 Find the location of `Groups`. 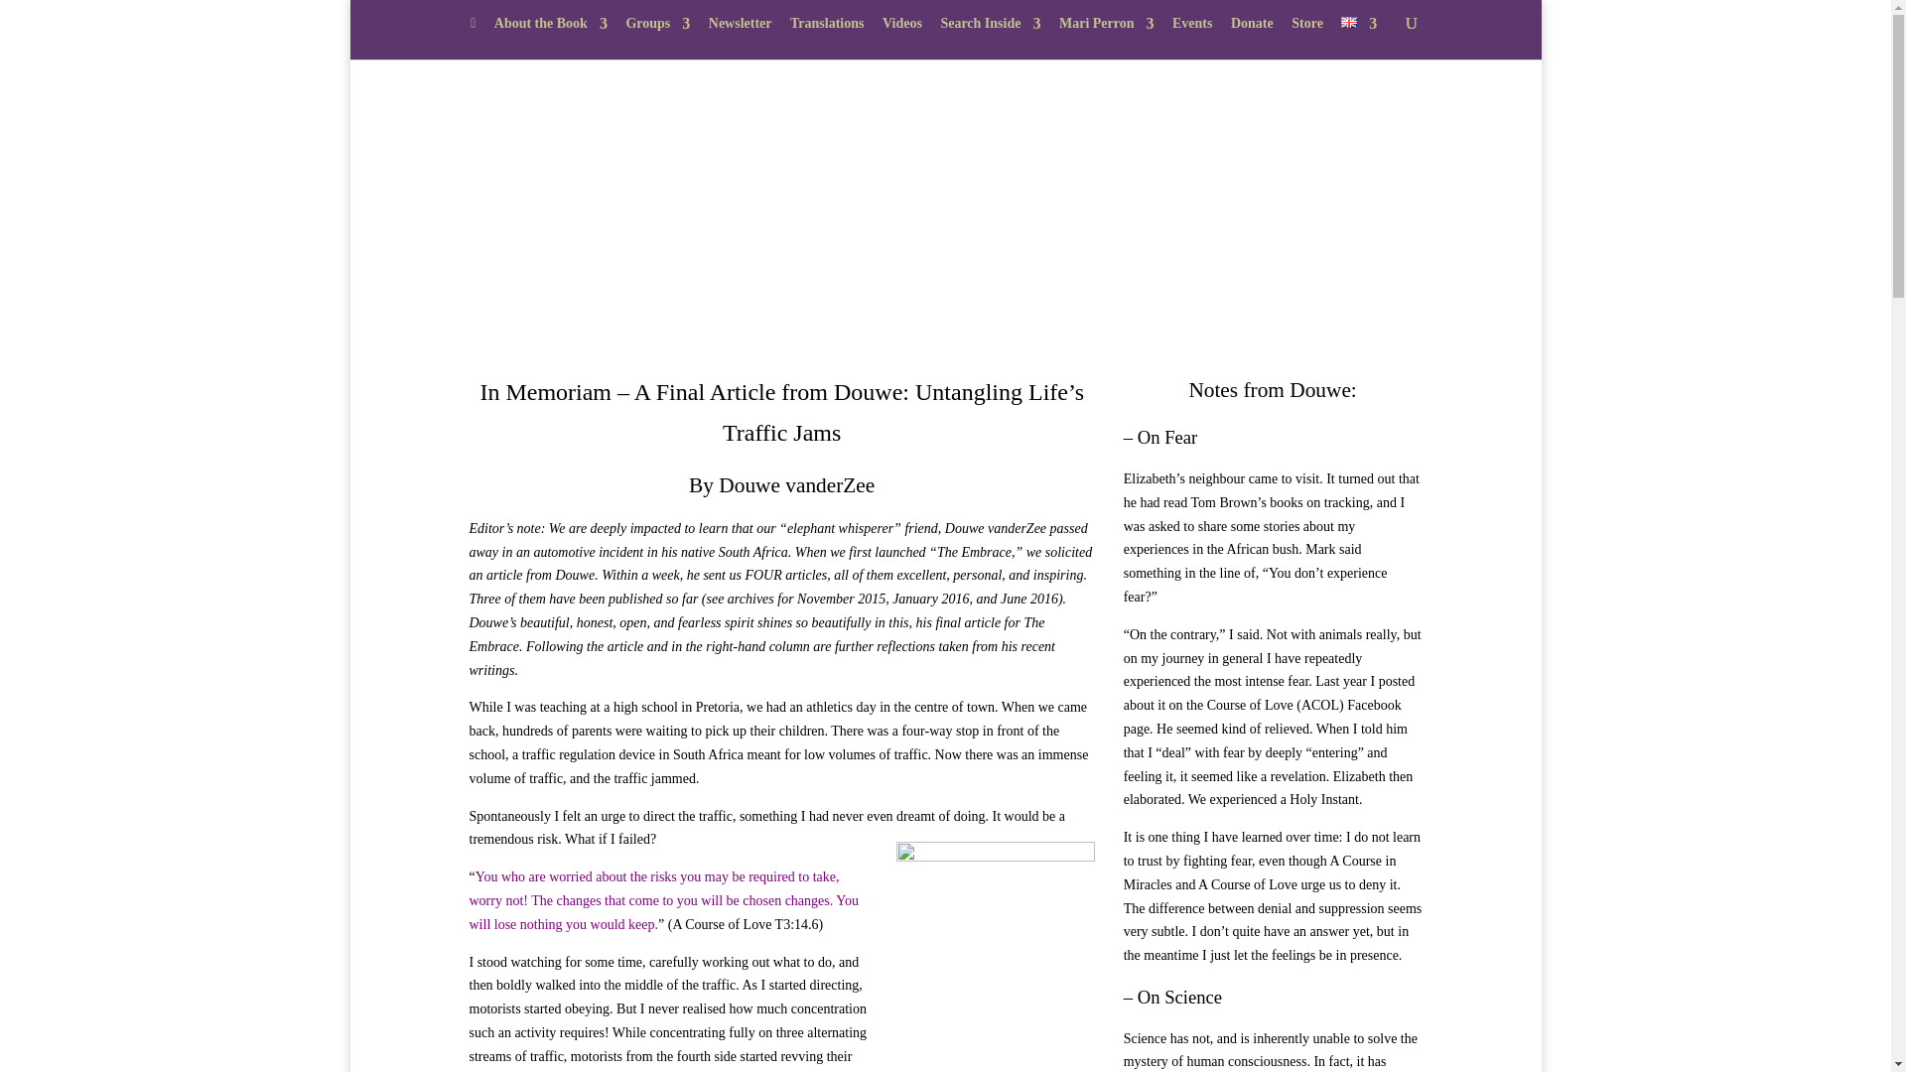

Groups is located at coordinates (657, 29).